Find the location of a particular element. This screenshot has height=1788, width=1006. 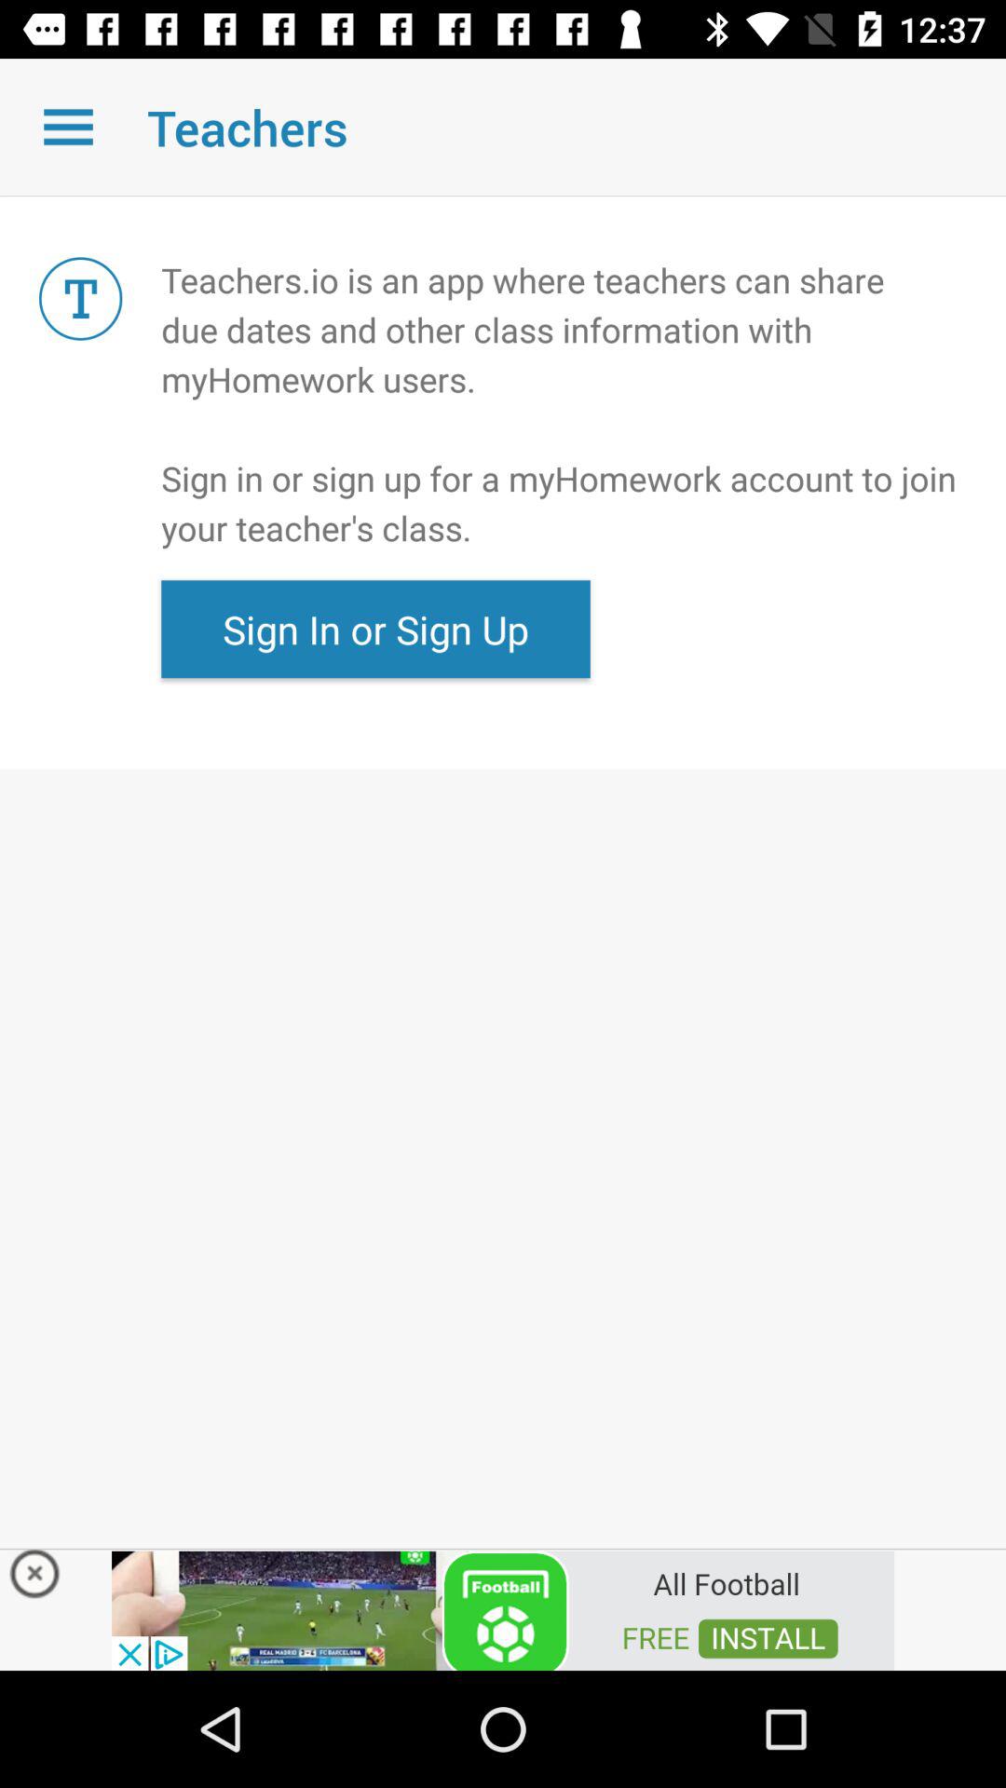

add button is located at coordinates (503, 1609).